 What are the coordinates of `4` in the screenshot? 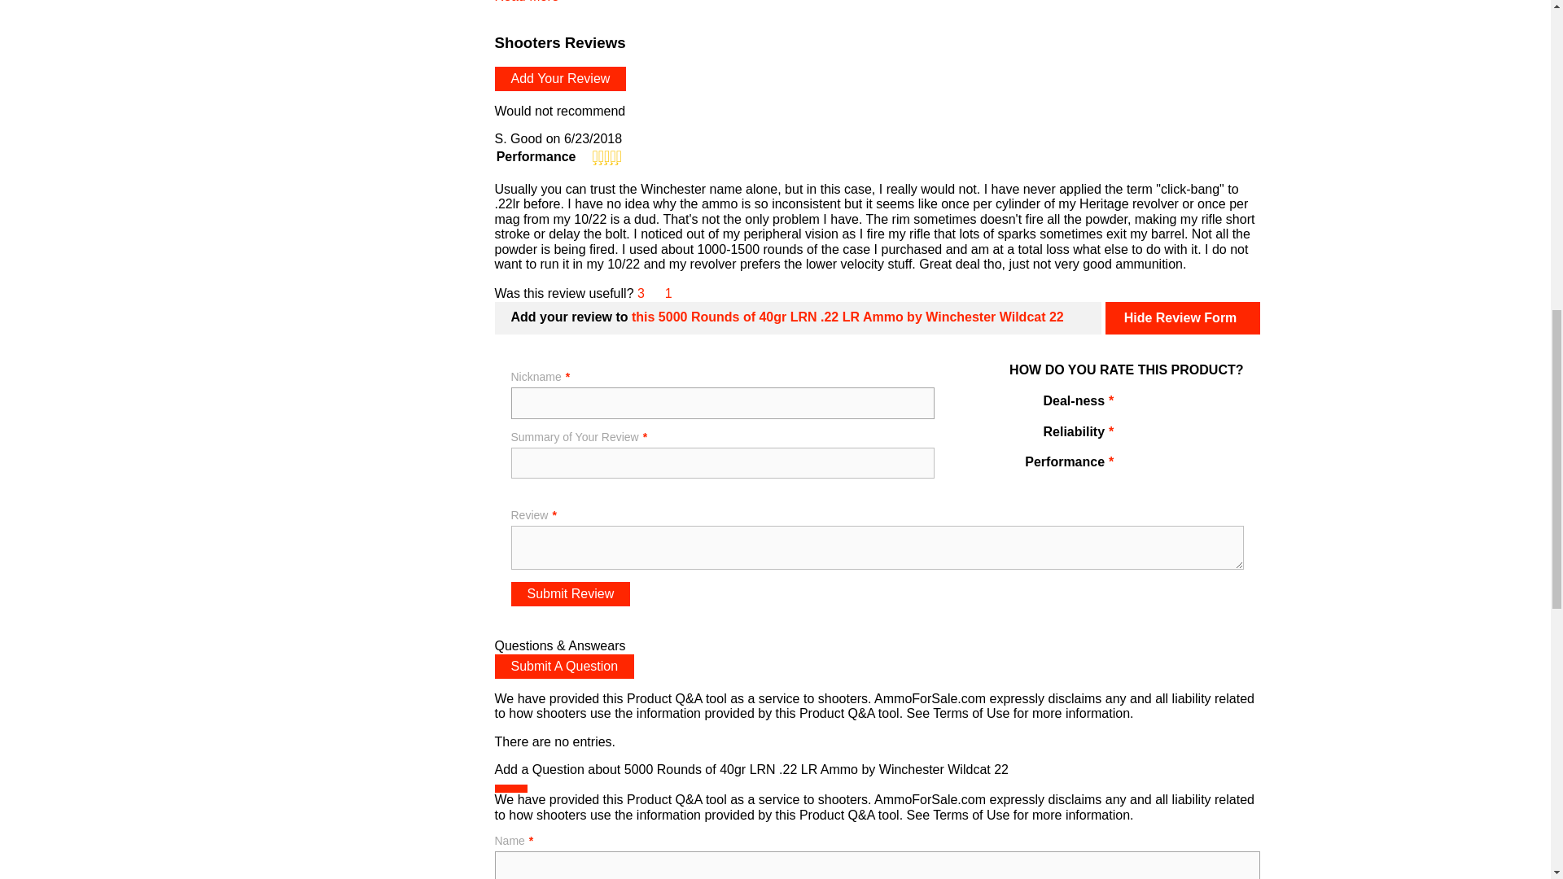 It's located at (1205, 405).